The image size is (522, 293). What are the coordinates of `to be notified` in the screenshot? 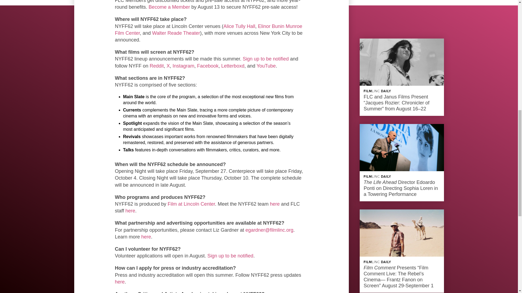 It's located at (275, 59).